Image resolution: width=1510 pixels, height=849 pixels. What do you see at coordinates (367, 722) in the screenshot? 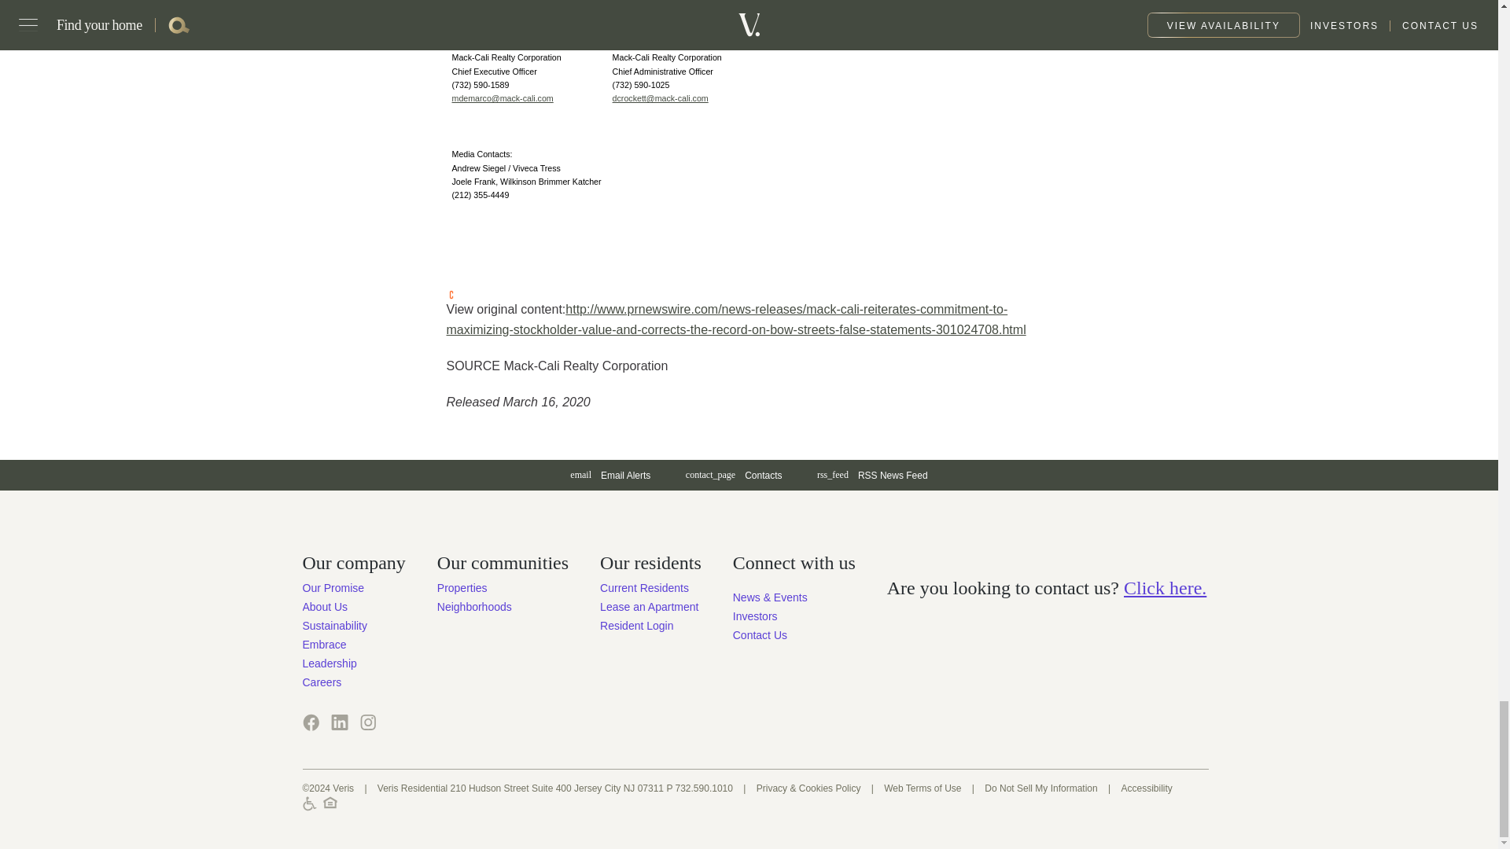
I see `Opens in a new window` at bounding box center [367, 722].